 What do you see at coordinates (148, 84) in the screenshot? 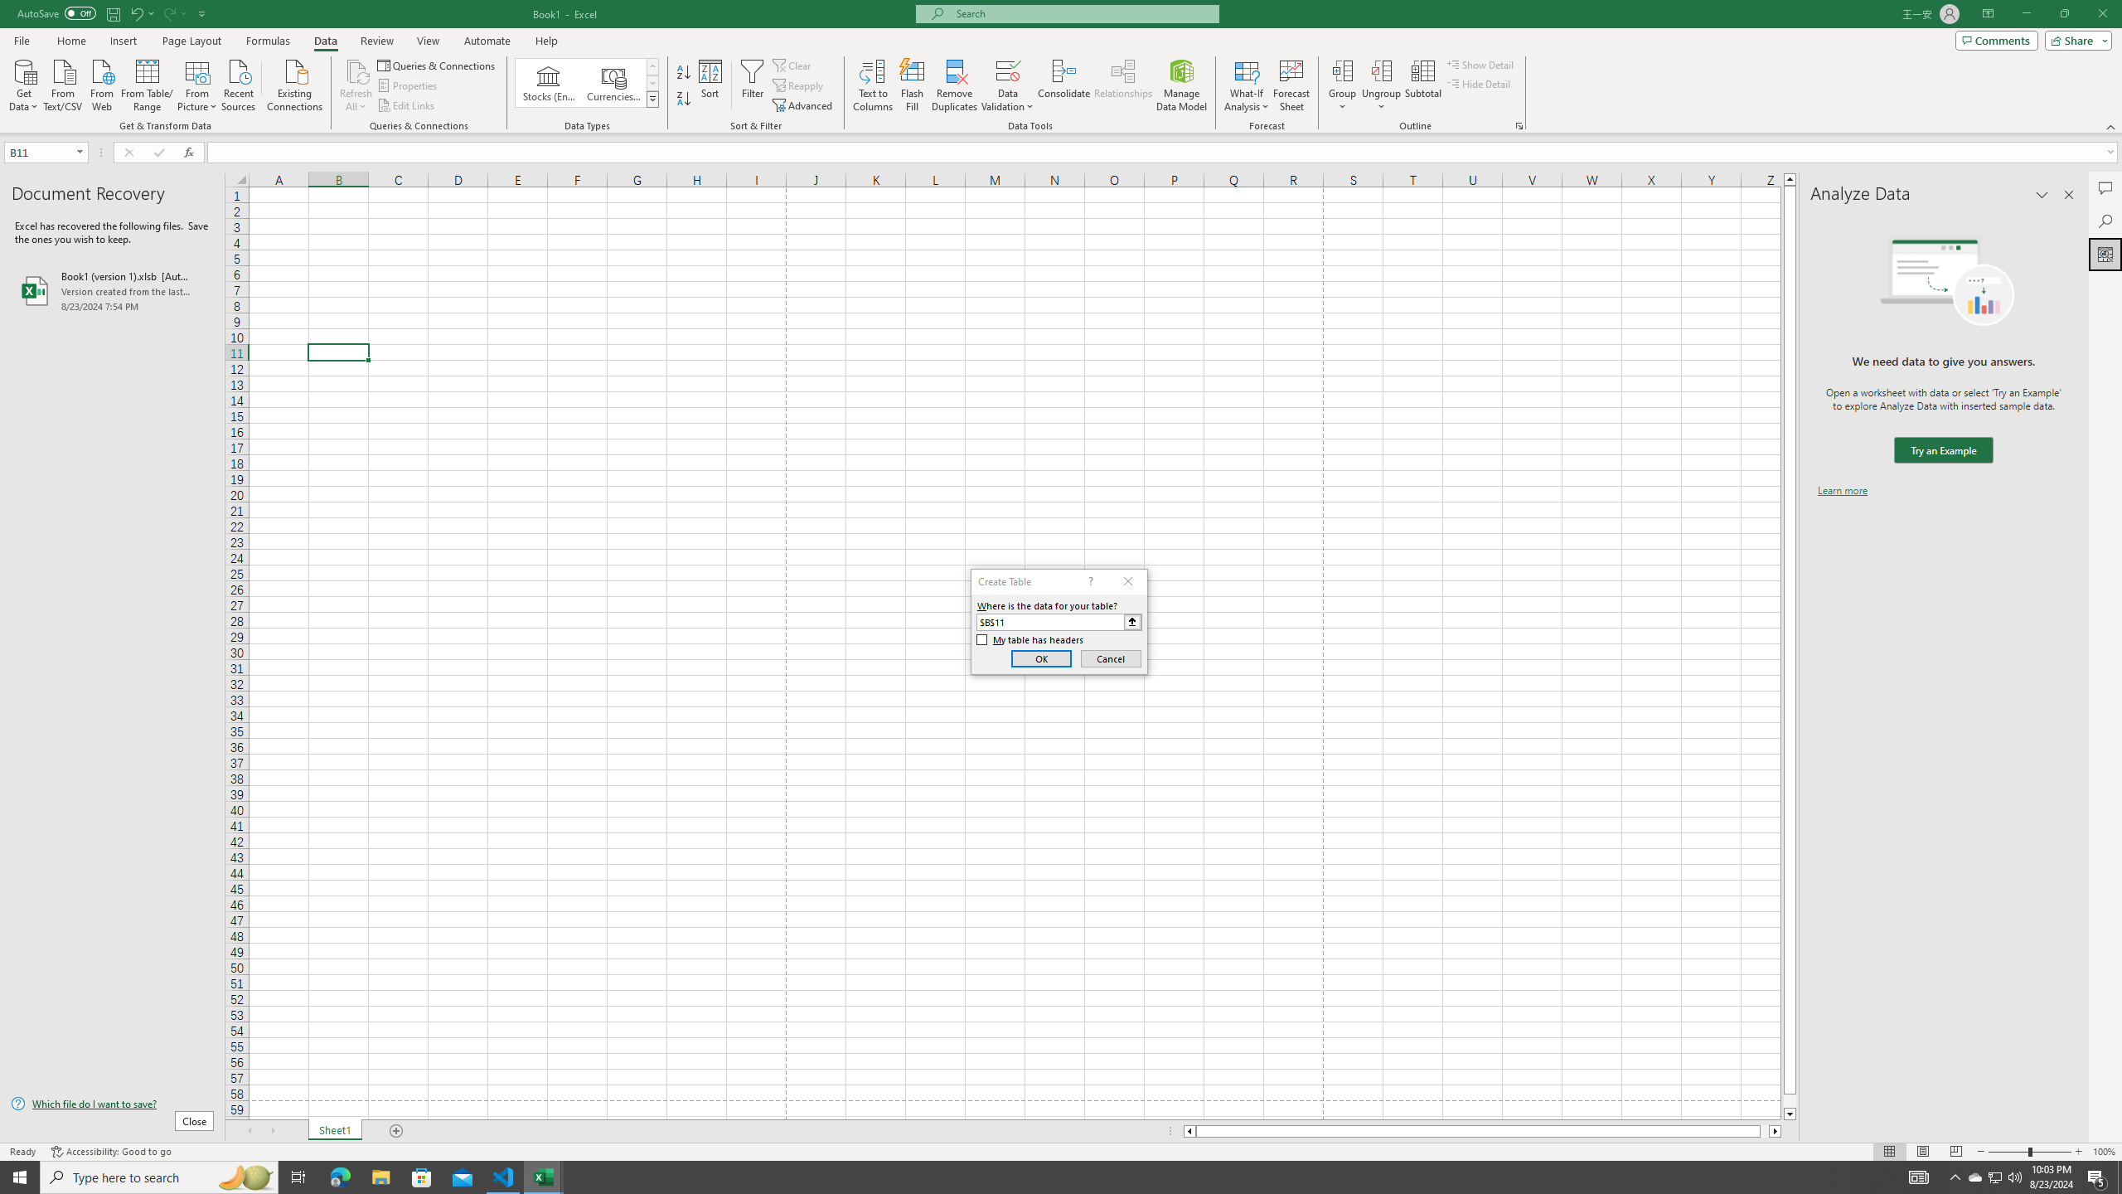
I see `From Table/Range` at bounding box center [148, 84].